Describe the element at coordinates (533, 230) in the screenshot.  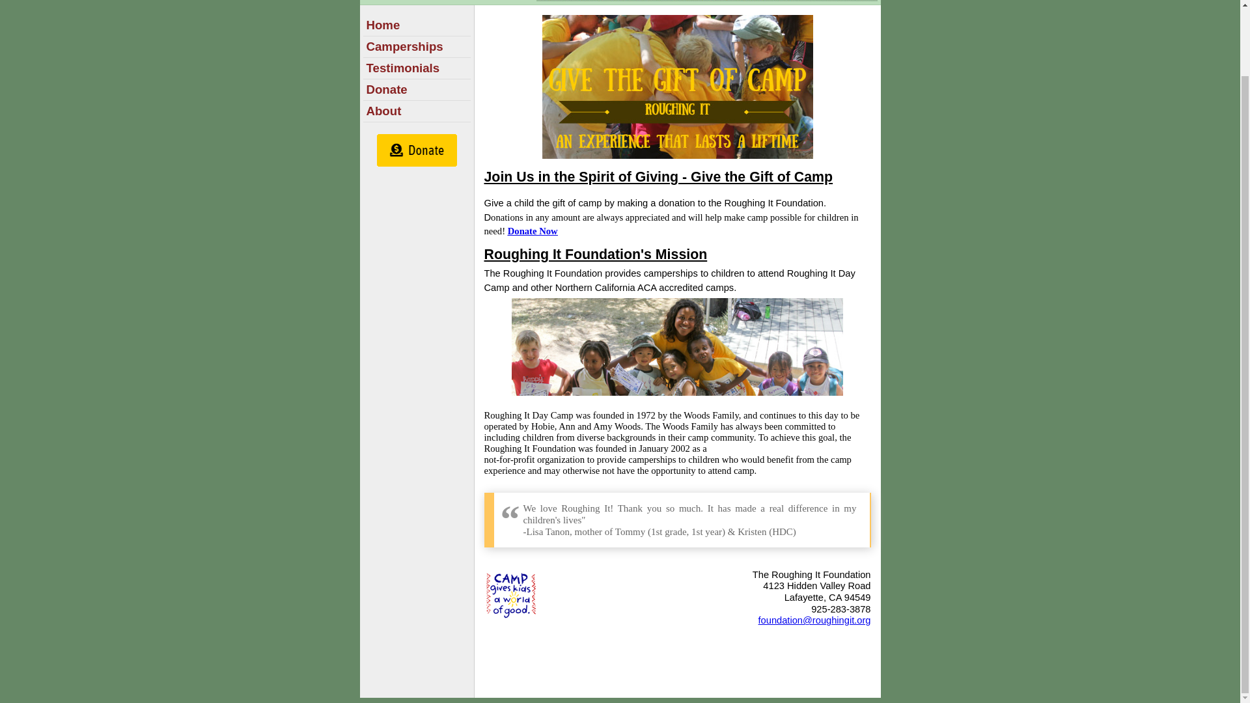
I see `Donate Now` at that location.